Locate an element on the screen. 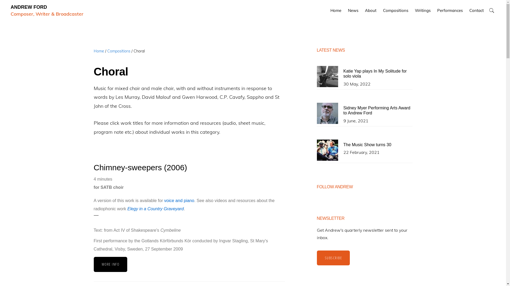  Performances is located at coordinates (450, 11).